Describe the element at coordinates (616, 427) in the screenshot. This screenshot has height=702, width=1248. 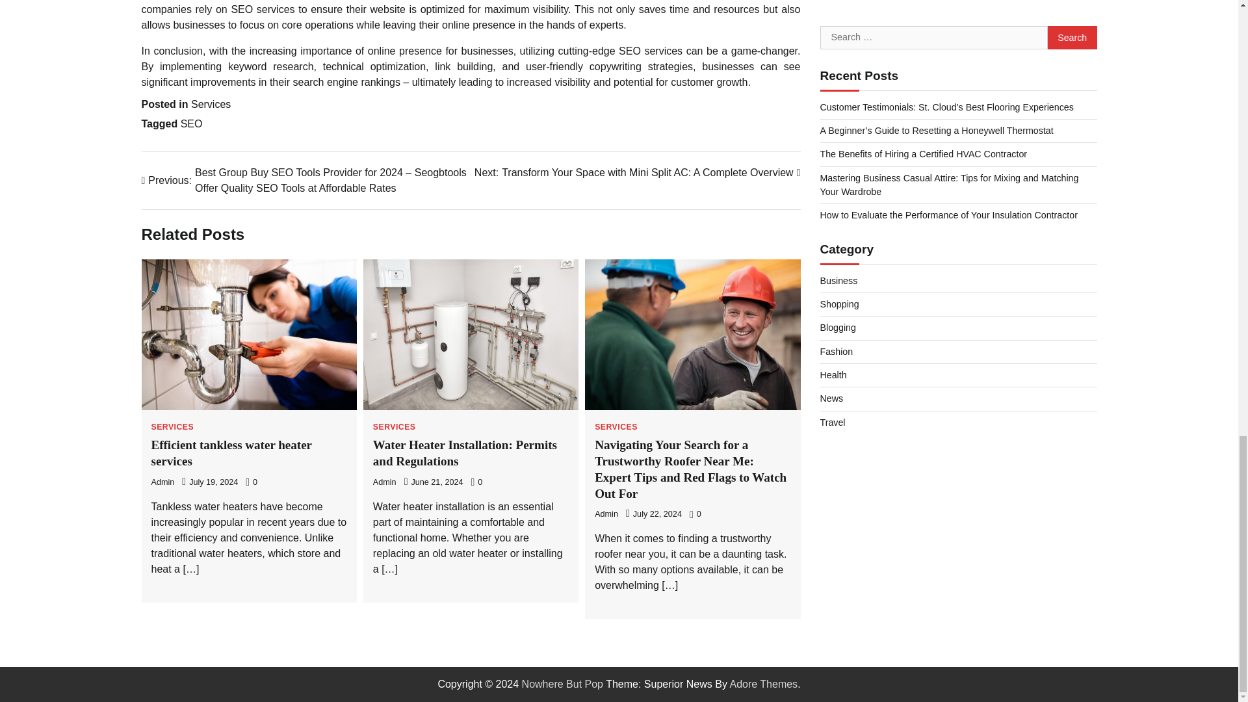
I see `SERVICES` at that location.